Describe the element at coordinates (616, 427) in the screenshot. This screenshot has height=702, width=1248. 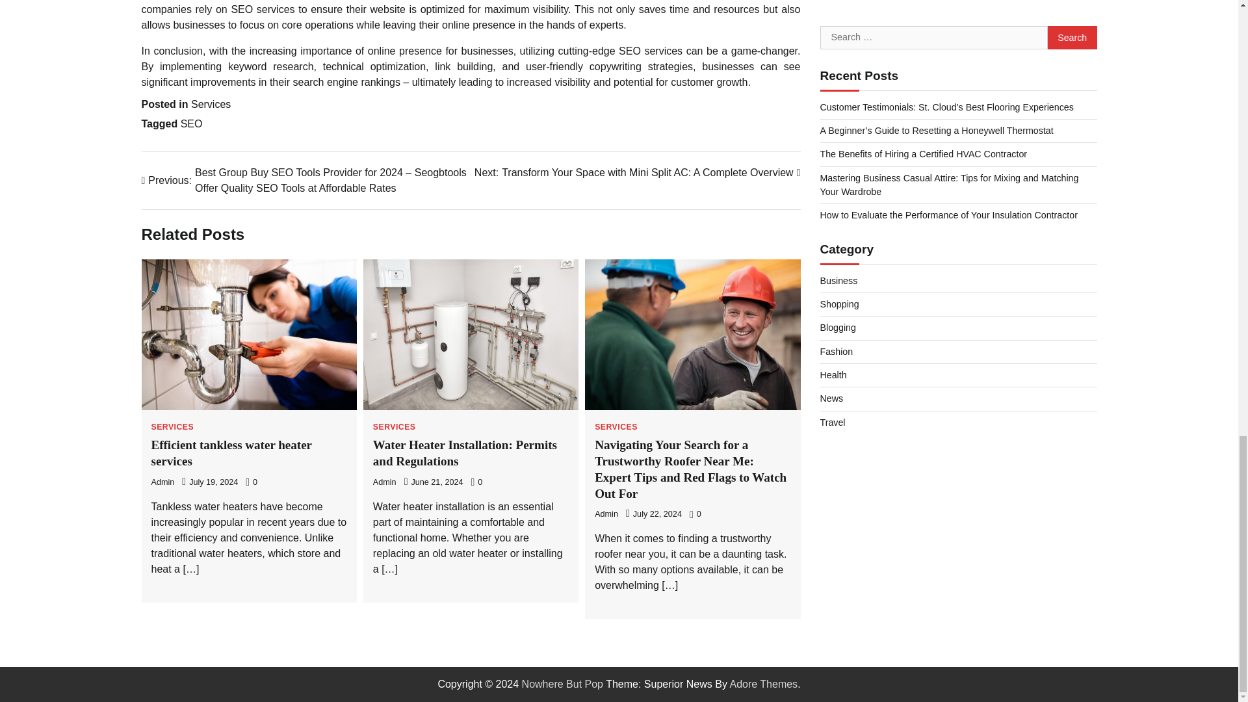
I see `SERVICES` at that location.